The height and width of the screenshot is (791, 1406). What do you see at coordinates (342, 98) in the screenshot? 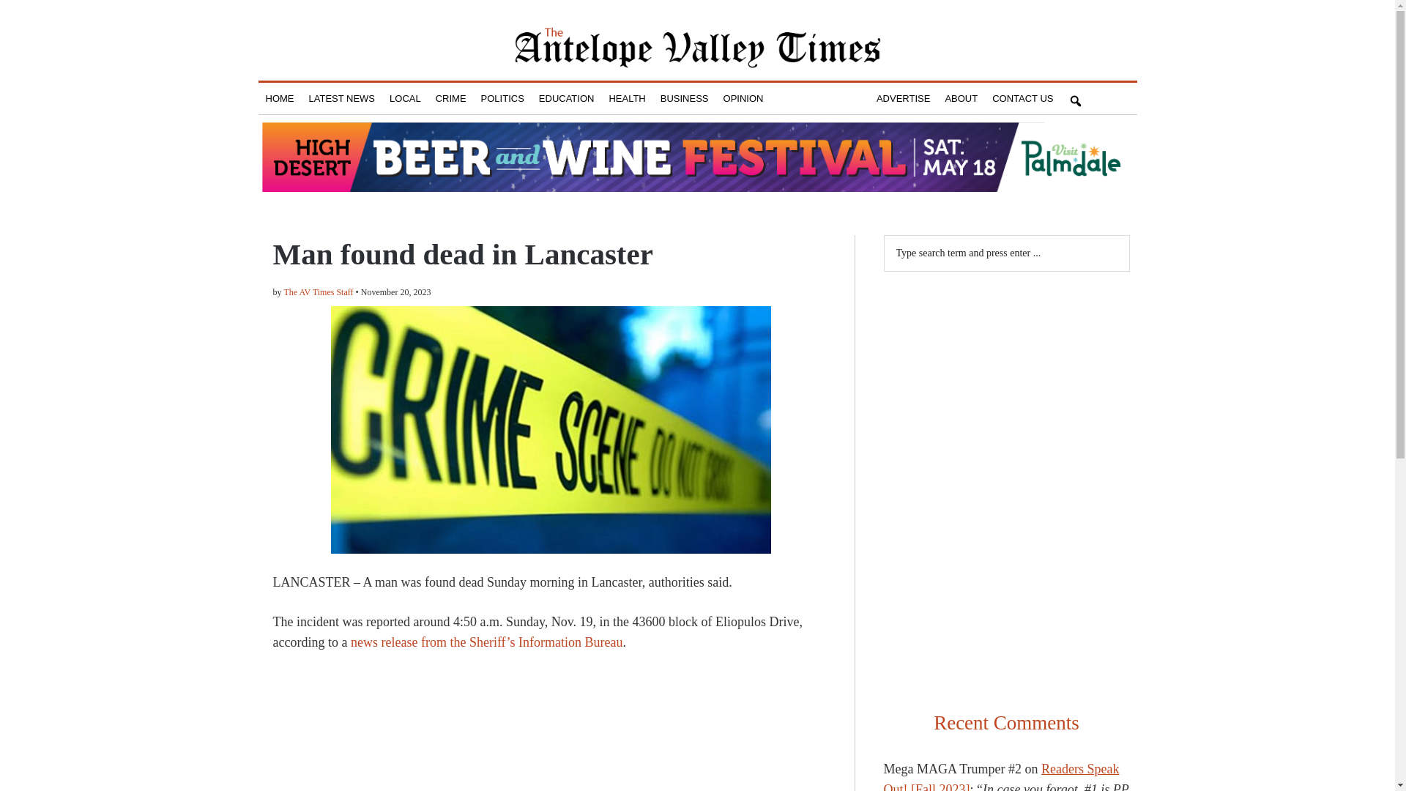
I see `LATEST NEWS` at bounding box center [342, 98].